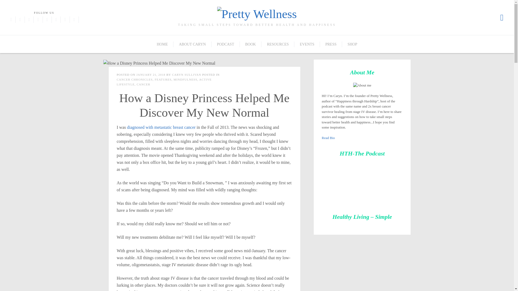 This screenshot has height=291, width=518. I want to click on diagnosed with metastatic breast cancer, so click(161, 127).